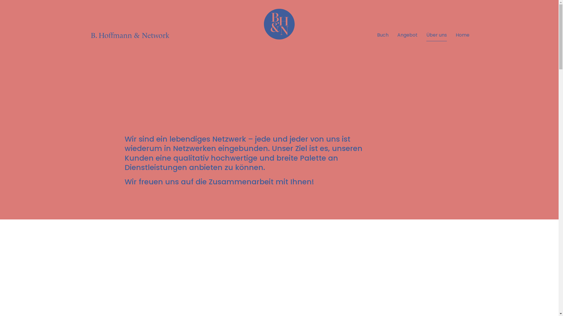 The height and width of the screenshot is (316, 563). What do you see at coordinates (407, 35) in the screenshot?
I see `Angebot` at bounding box center [407, 35].